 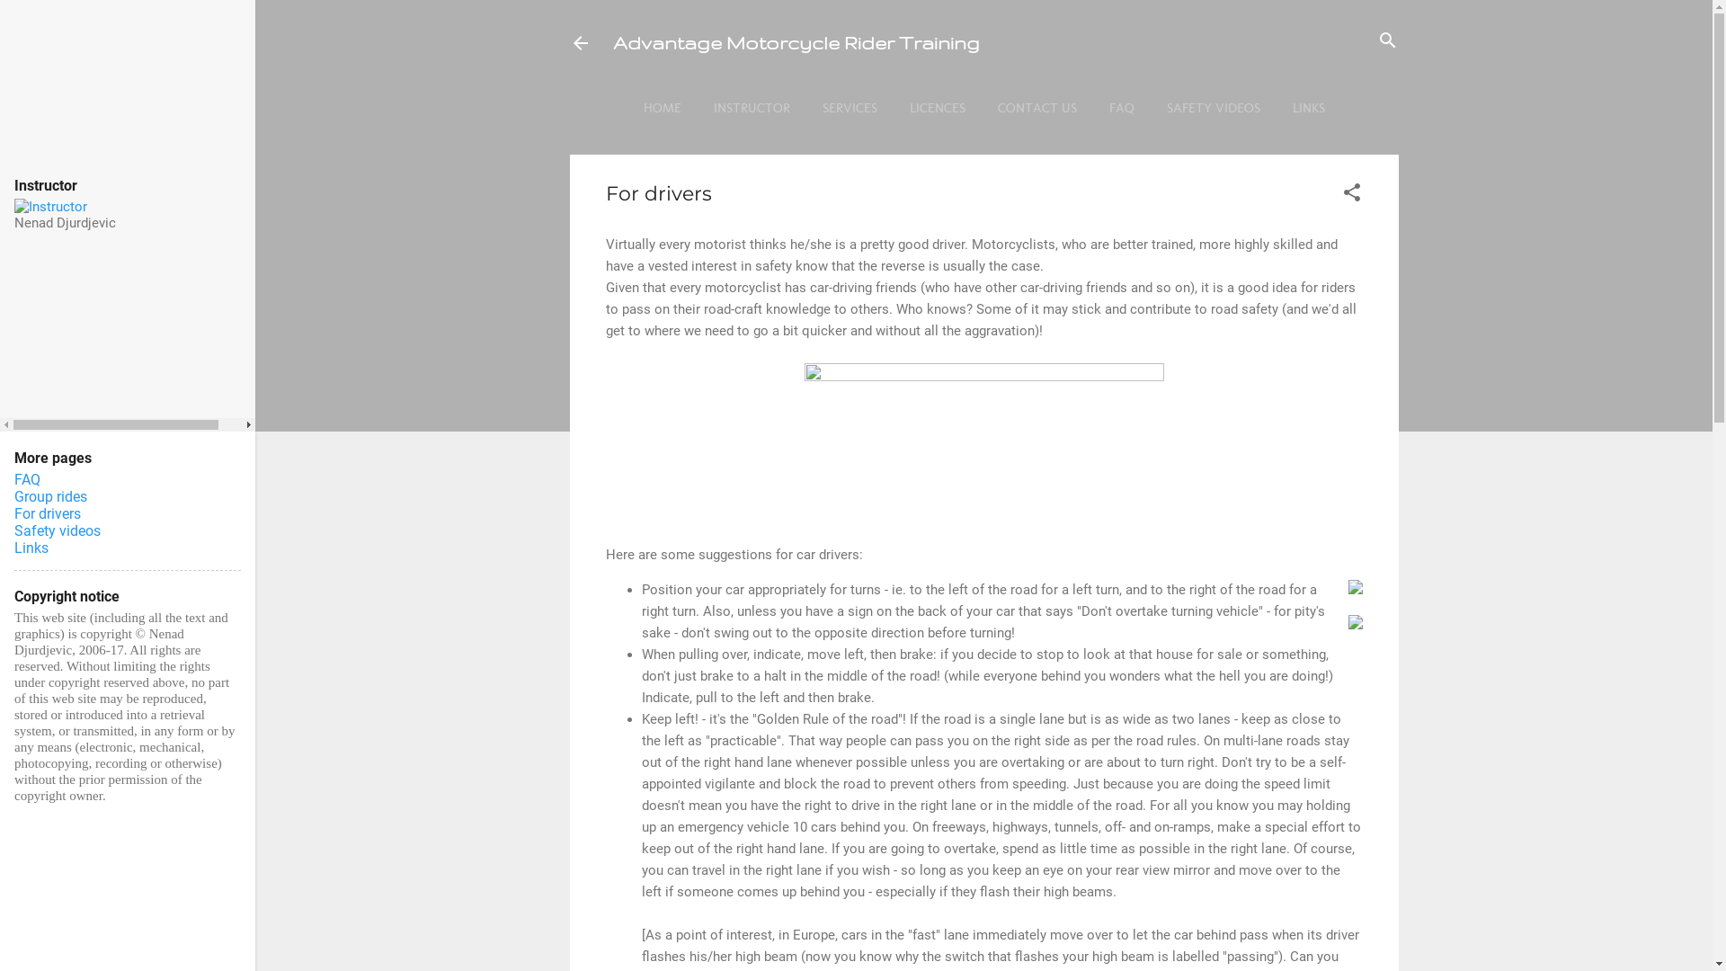 I want to click on FOR DRIVERS, so click(x=928, y=146).